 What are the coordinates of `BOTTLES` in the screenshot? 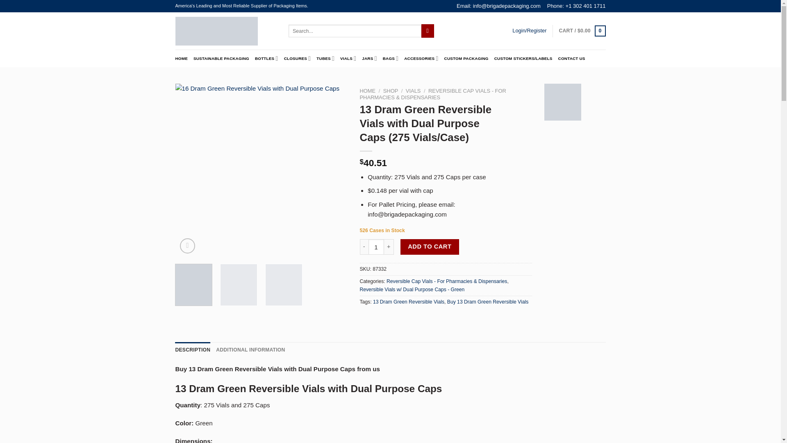 It's located at (266, 58).